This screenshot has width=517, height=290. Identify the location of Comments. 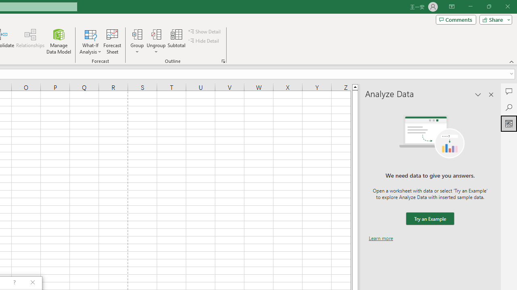
(456, 19).